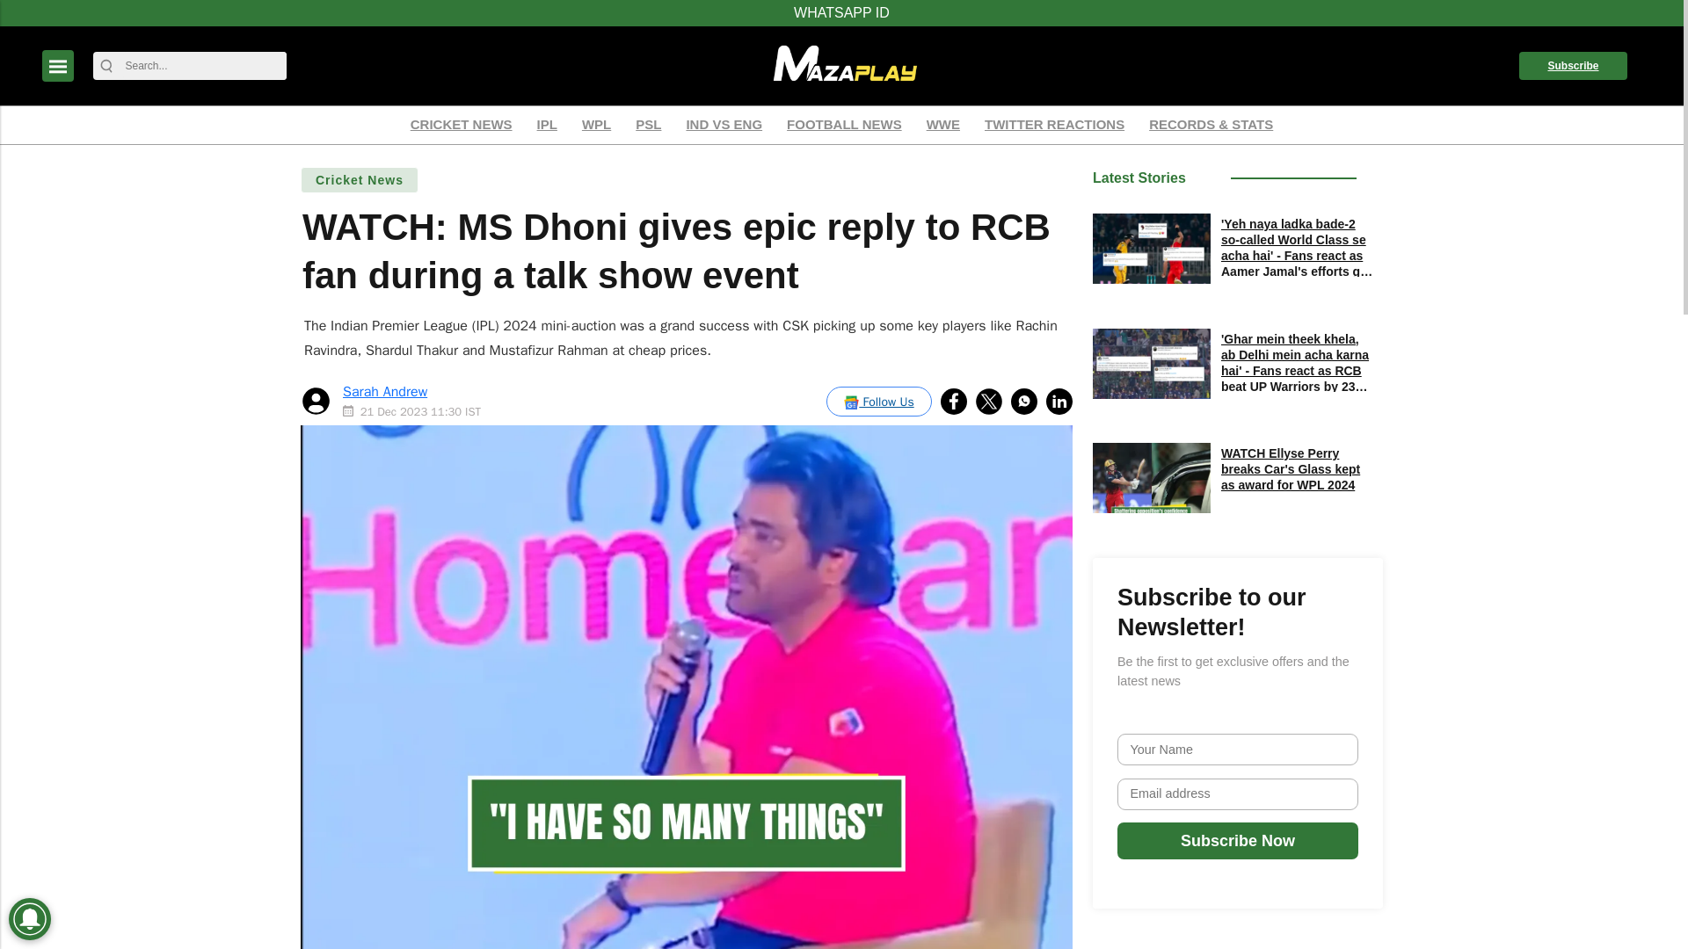 The image size is (1688, 949). Describe the element at coordinates (942, 125) in the screenshot. I see `WWE` at that location.